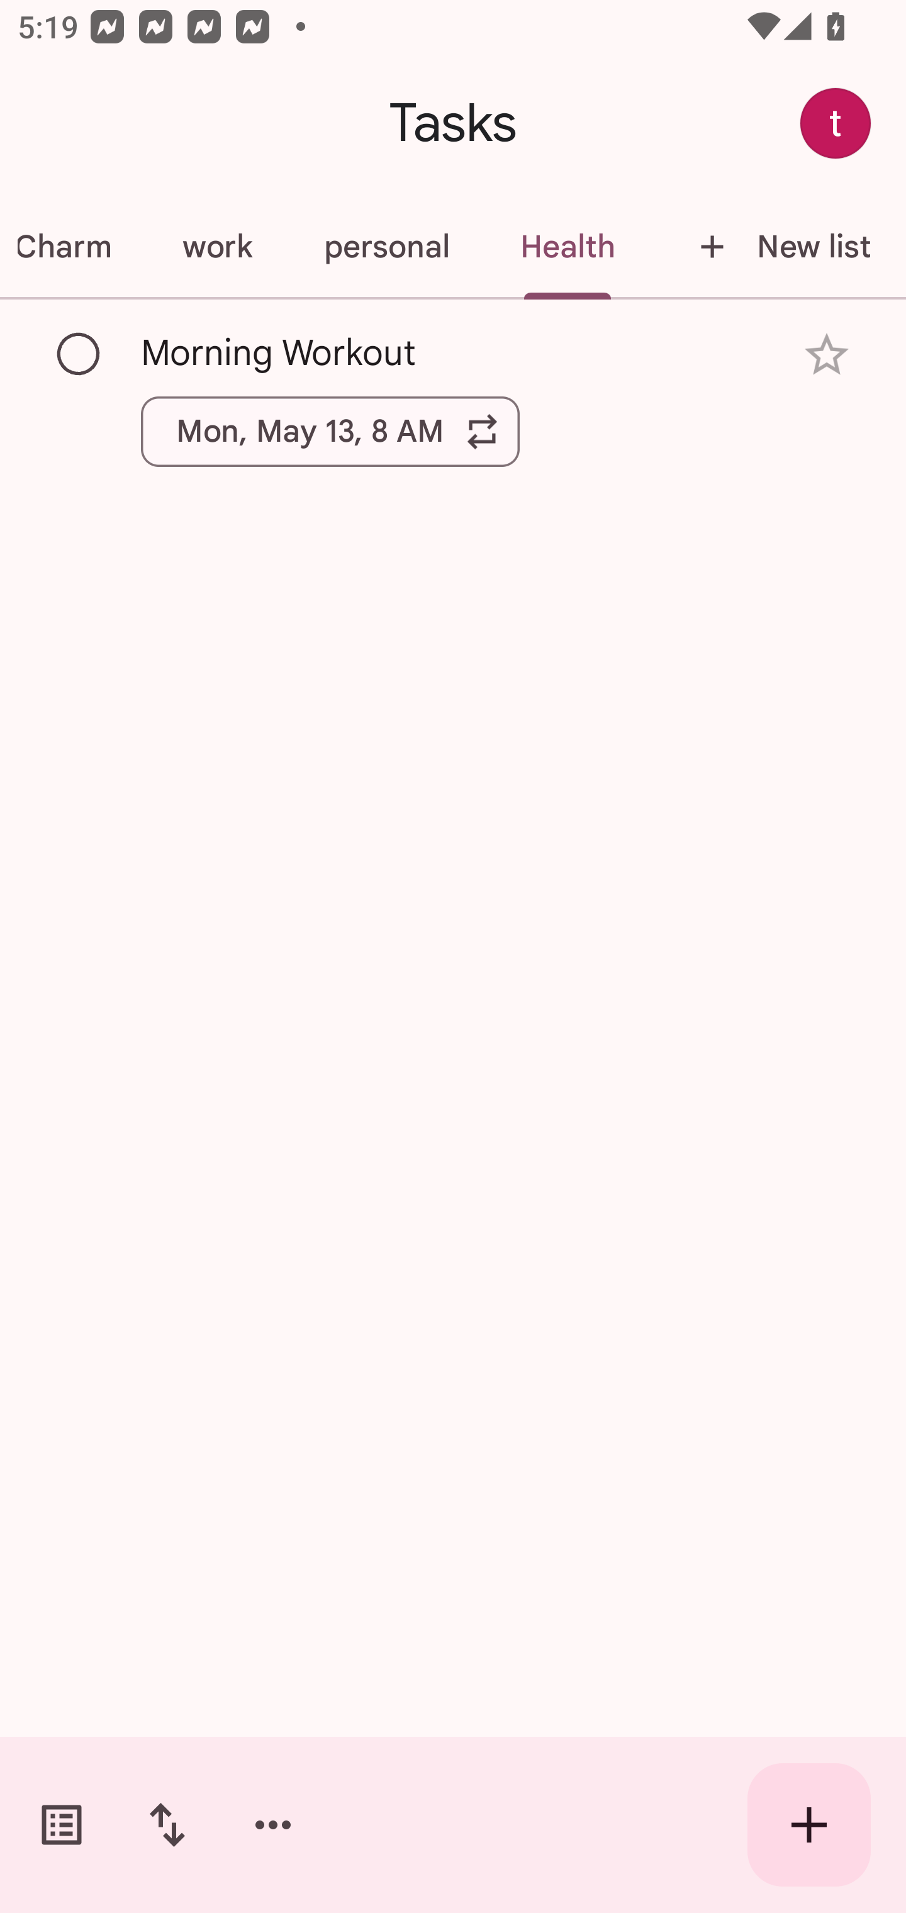 The height and width of the screenshot is (1913, 906). I want to click on The Art of Charm, so click(73, 247).